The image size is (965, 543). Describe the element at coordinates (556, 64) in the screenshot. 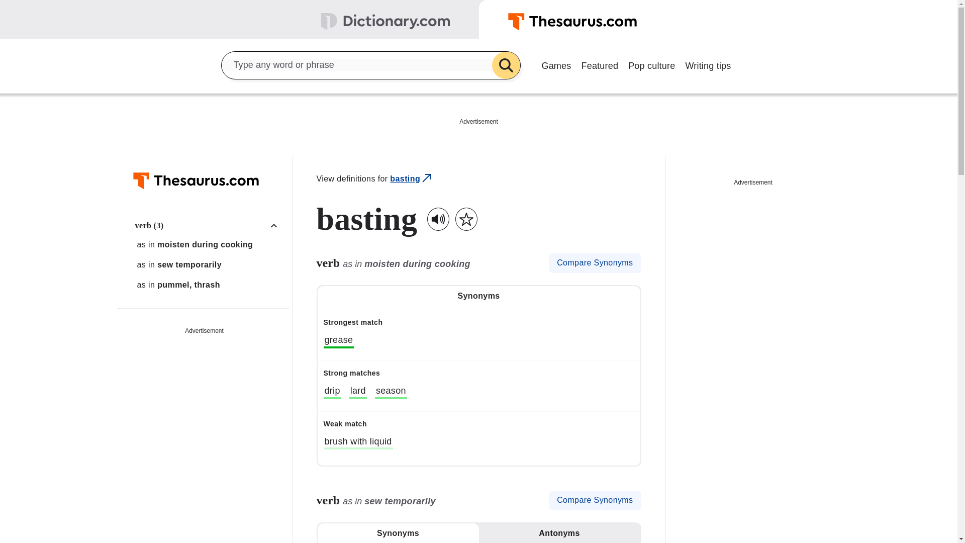

I see `Games` at that location.